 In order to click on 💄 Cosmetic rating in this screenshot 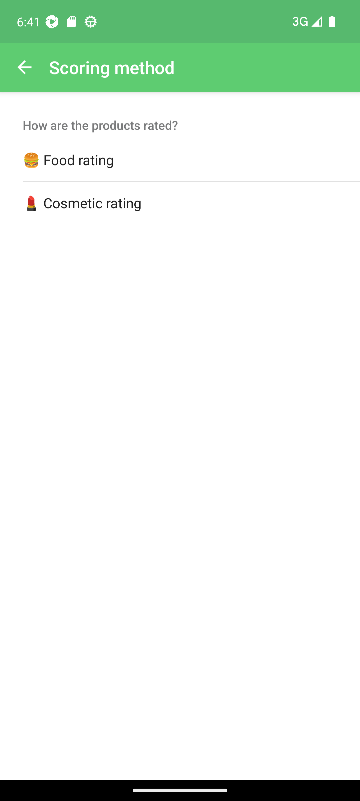, I will do `click(180, 203)`.